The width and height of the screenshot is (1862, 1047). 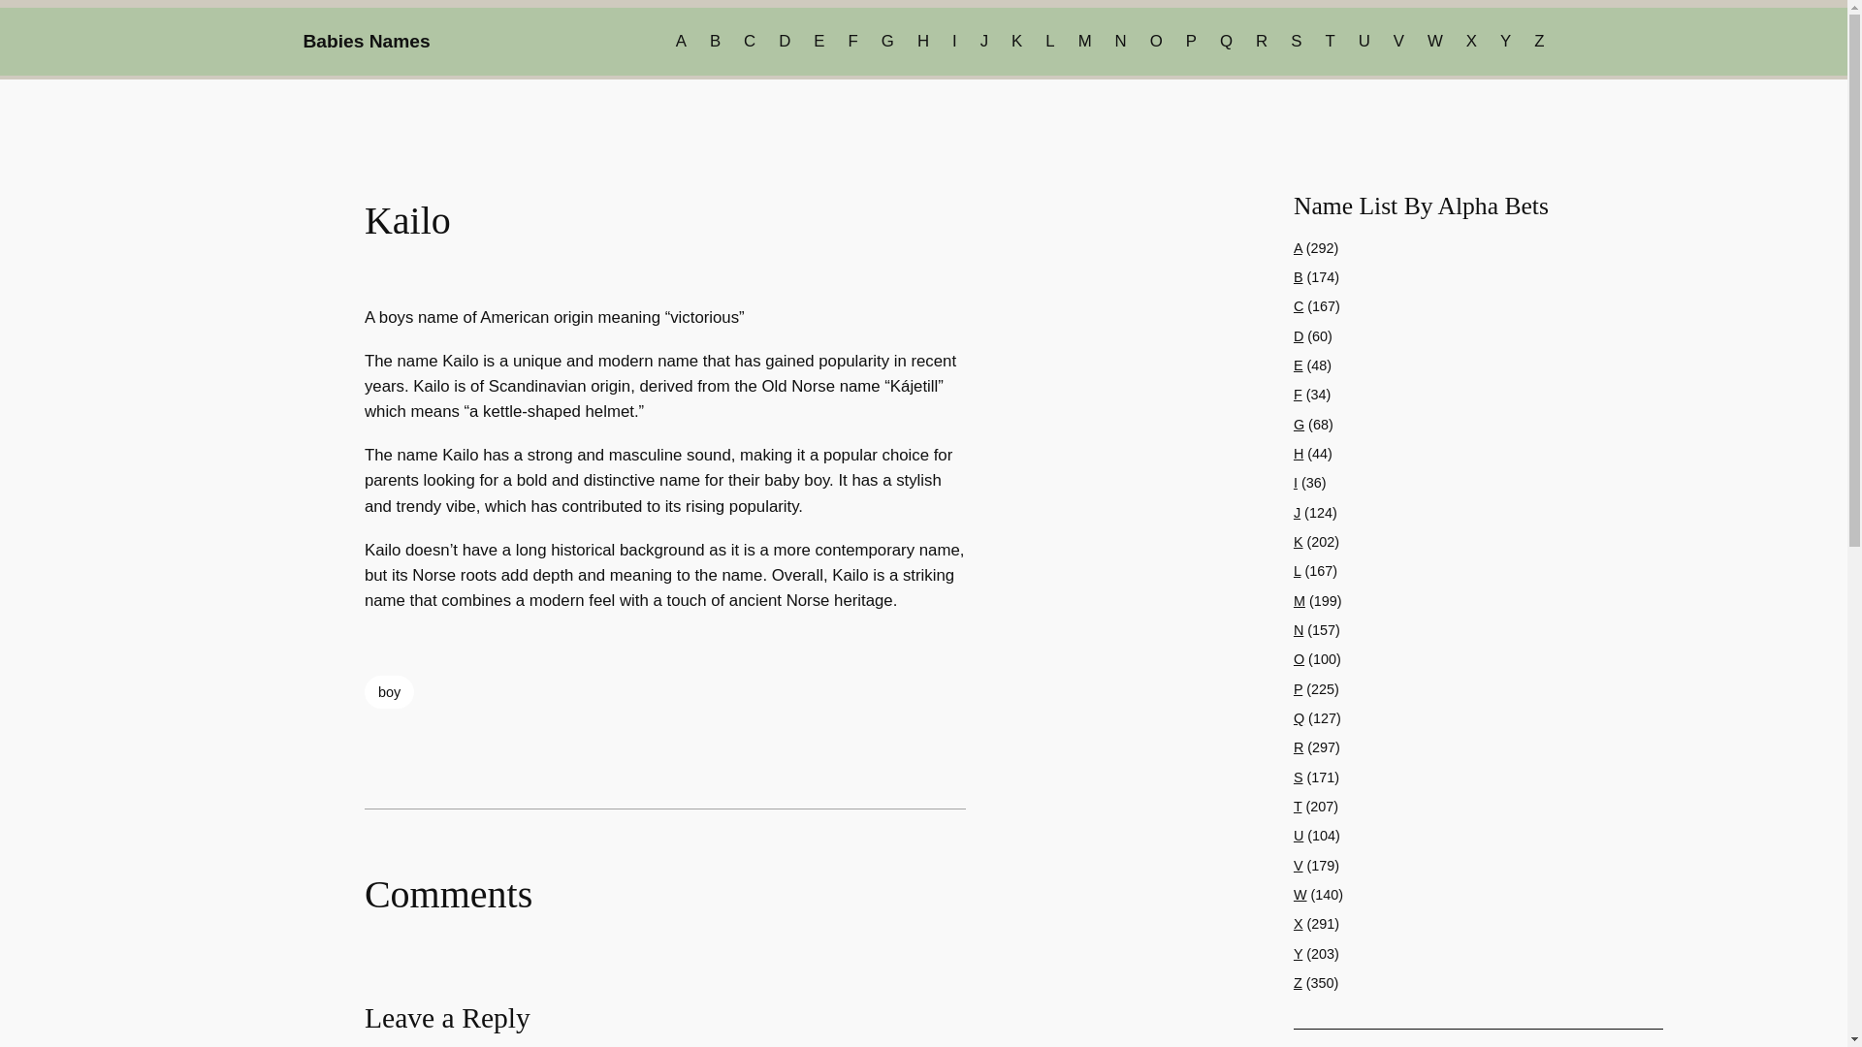 I want to click on B, so click(x=1299, y=276).